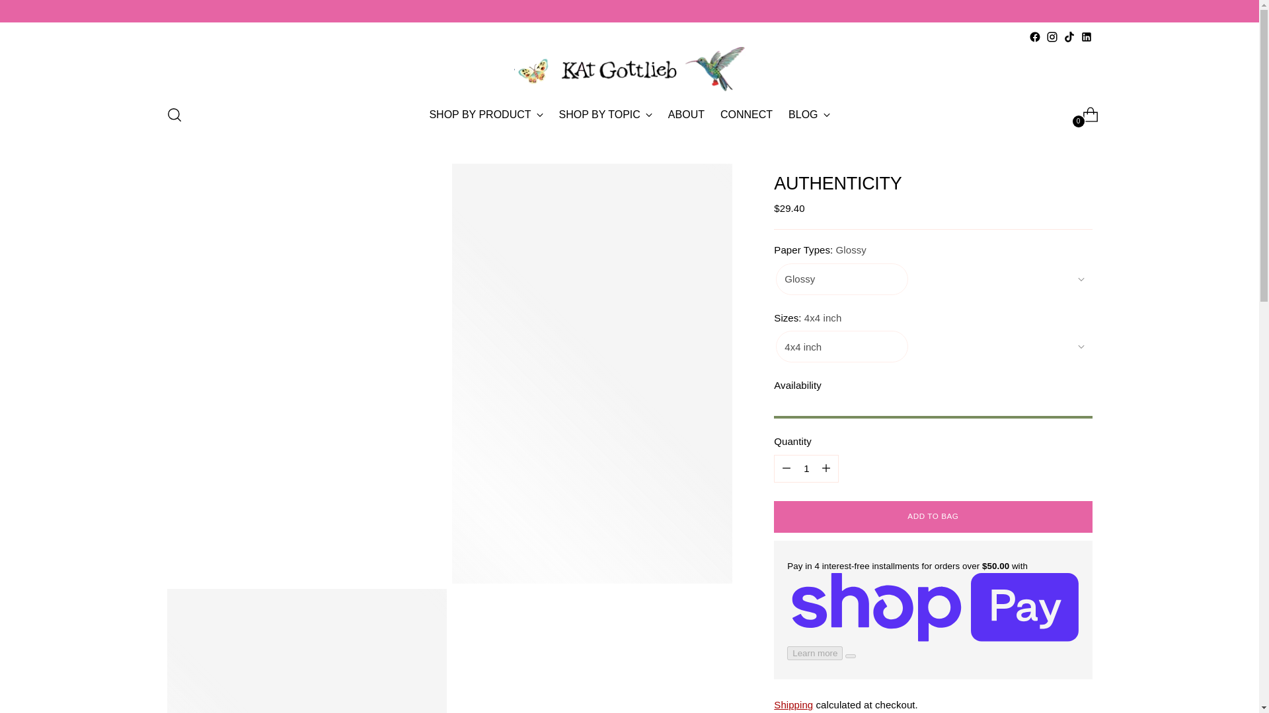  What do you see at coordinates (605, 115) in the screenshot?
I see `SHOP BY TOPIC` at bounding box center [605, 115].